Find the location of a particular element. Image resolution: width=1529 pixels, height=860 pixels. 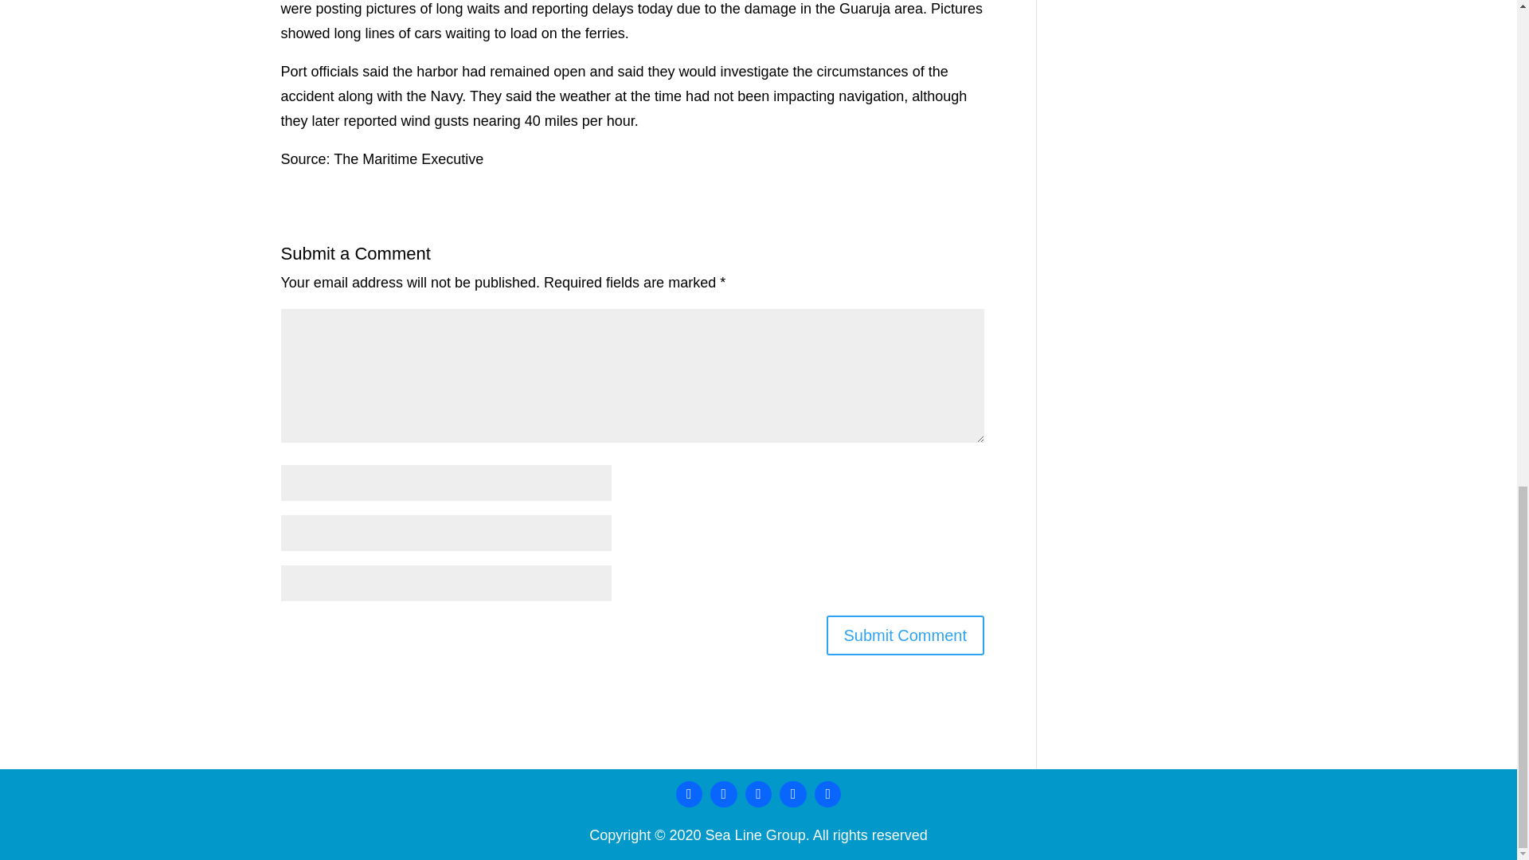

Instagram is located at coordinates (759, 795).